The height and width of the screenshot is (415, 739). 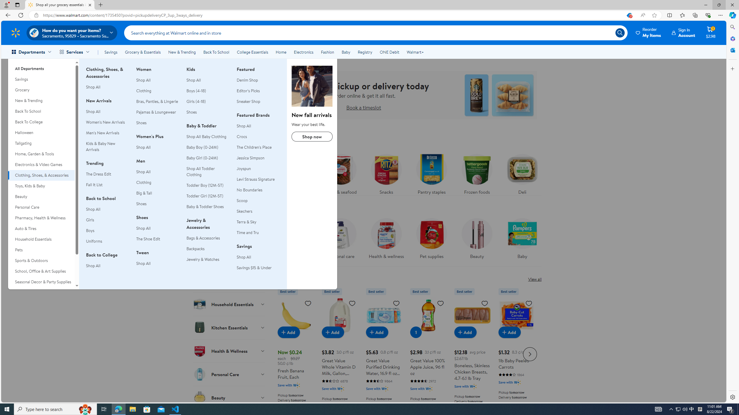 I want to click on SavingsShop AllSavings $15 & Under, so click(x=258, y=260).